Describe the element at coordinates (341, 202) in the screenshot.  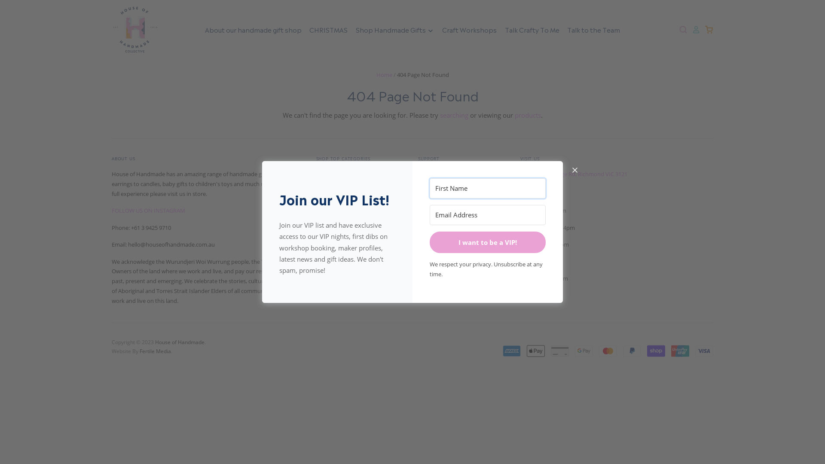
I see `Handmade Candles` at that location.